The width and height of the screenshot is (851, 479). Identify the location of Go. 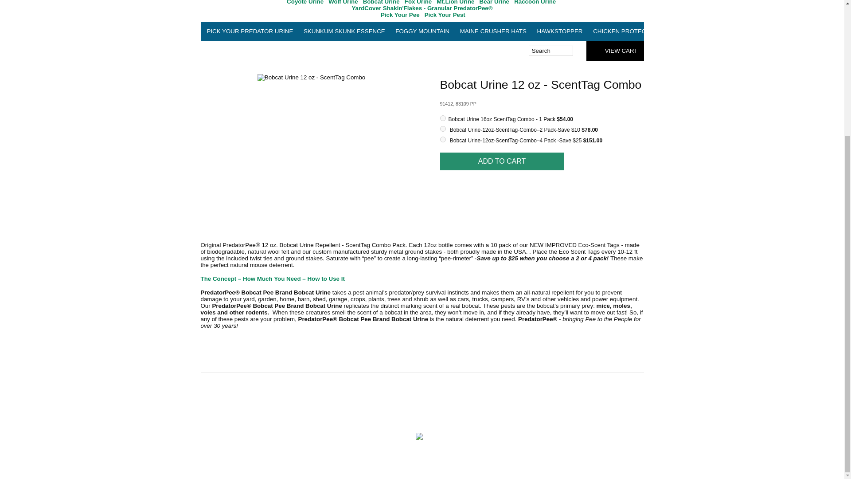
(577, 51).